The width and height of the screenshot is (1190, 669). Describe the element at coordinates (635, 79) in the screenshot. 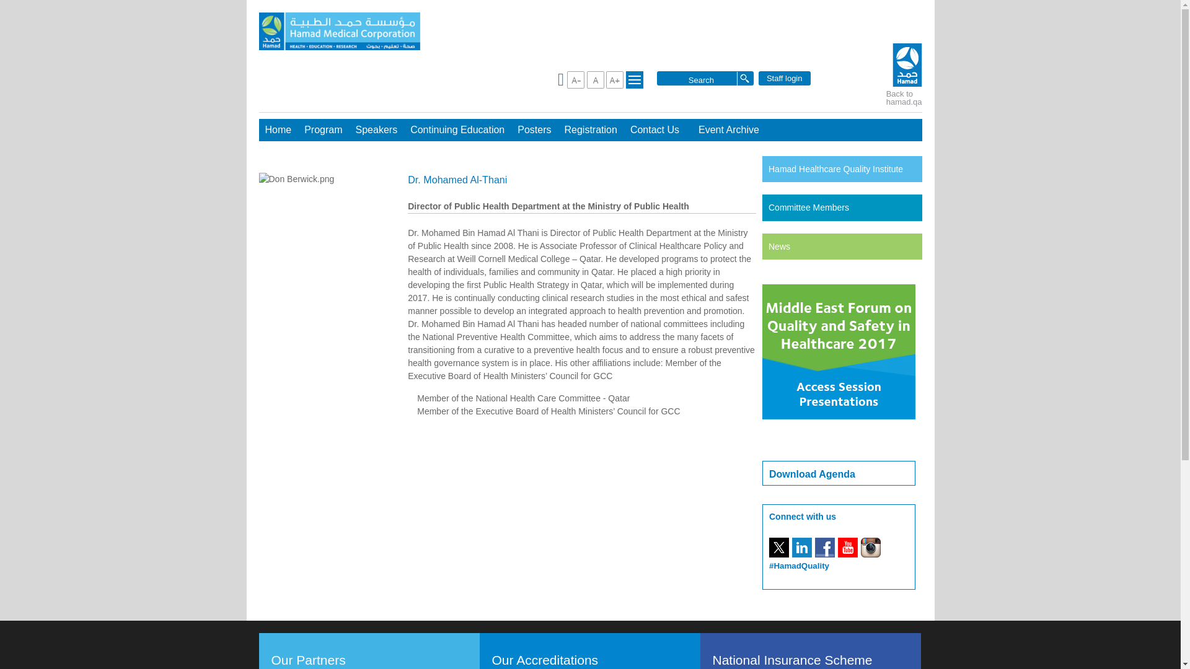

I see `Change contrast` at that location.